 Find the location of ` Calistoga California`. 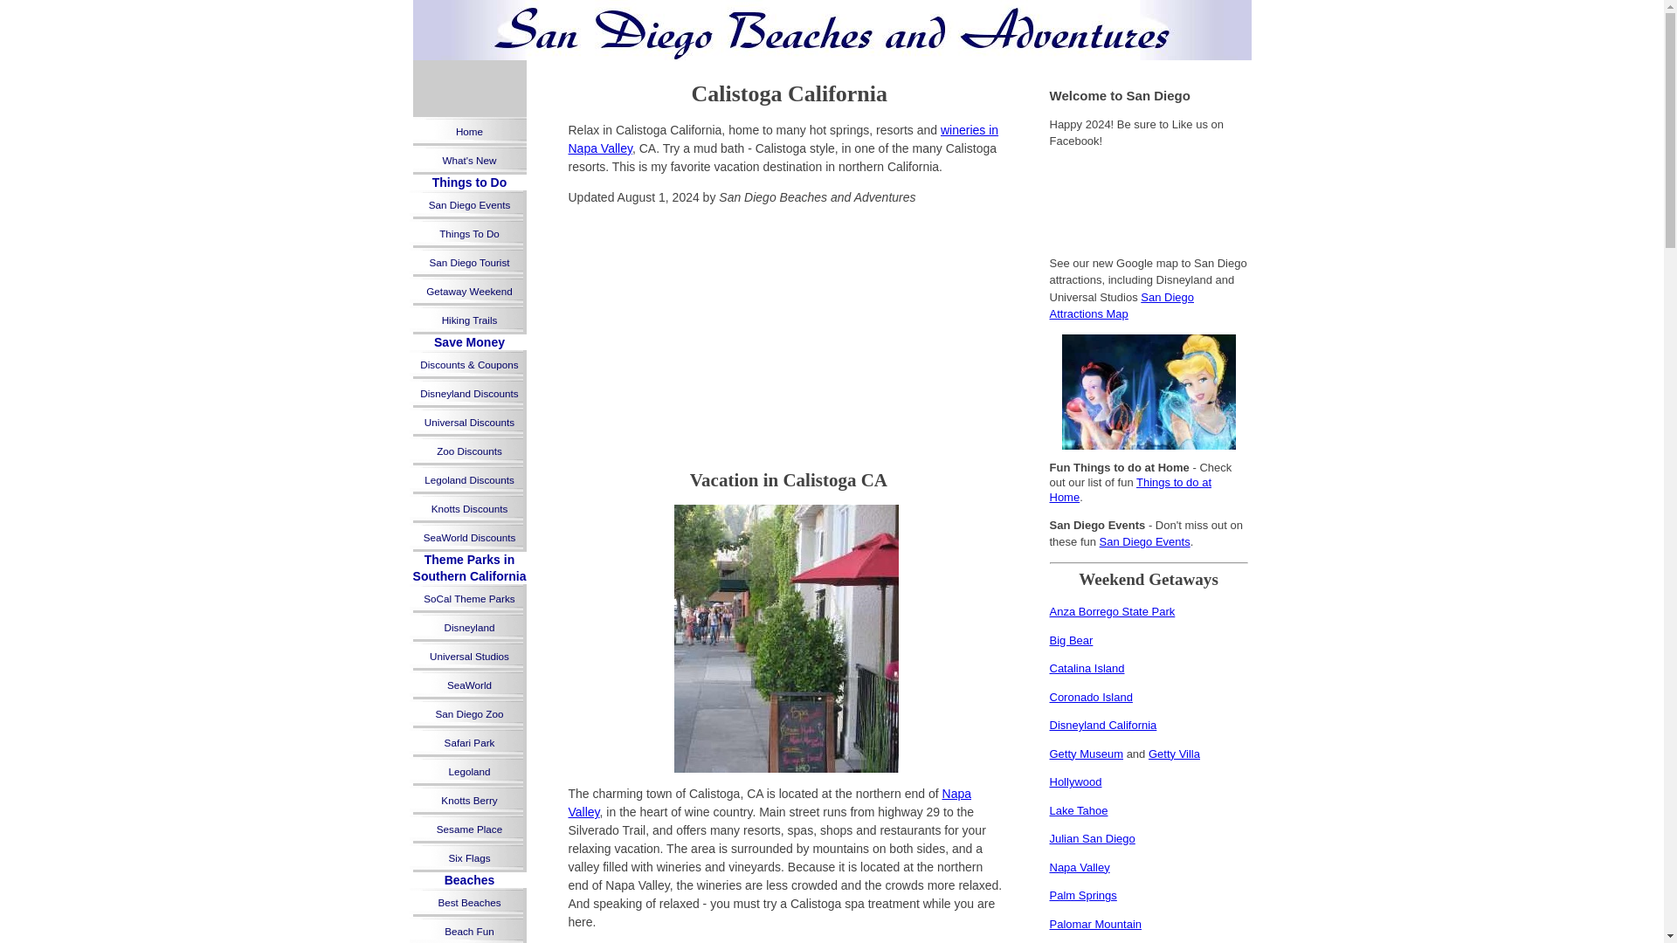

 Calistoga California is located at coordinates (786, 94).